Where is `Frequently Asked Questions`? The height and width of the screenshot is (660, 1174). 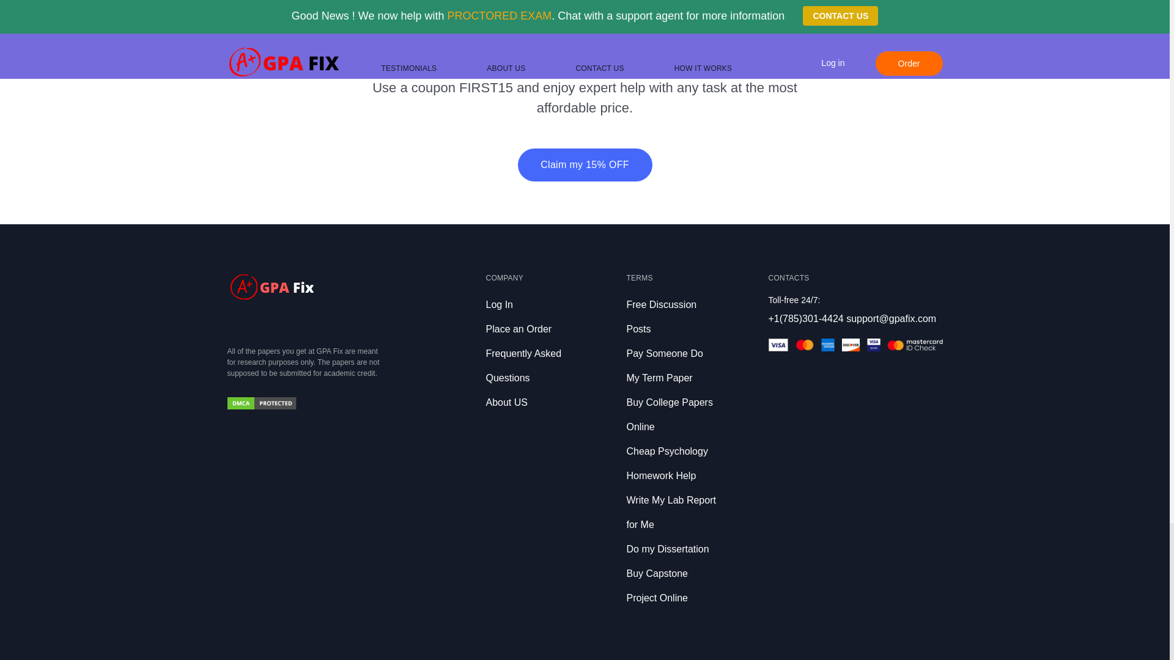 Frequently Asked Questions is located at coordinates (523, 365).